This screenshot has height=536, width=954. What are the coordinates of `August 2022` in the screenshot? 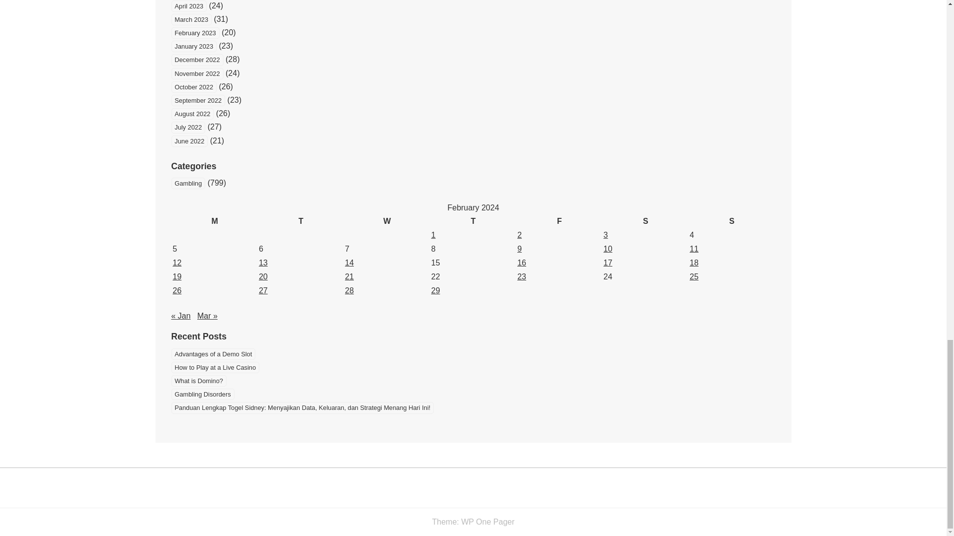 It's located at (192, 114).